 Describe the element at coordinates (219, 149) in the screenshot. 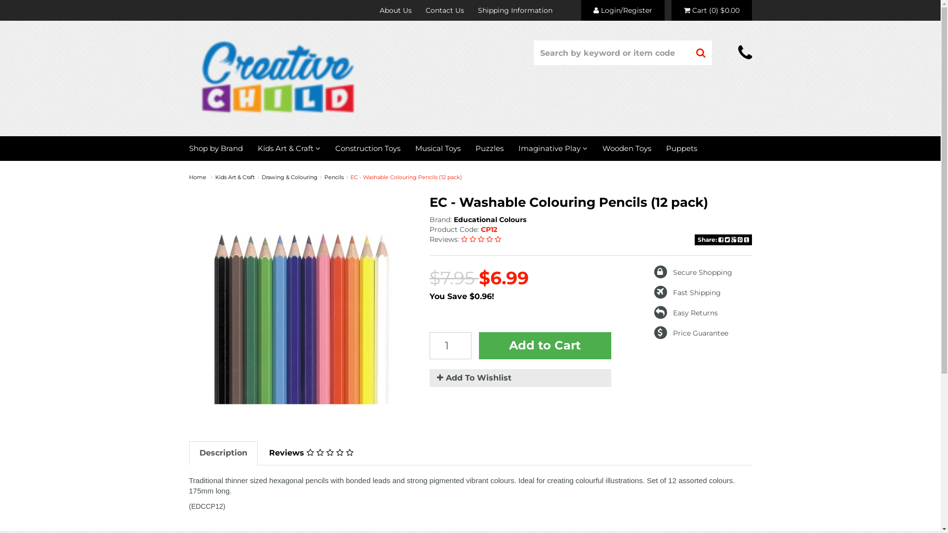

I see `Shop by Brand` at that location.